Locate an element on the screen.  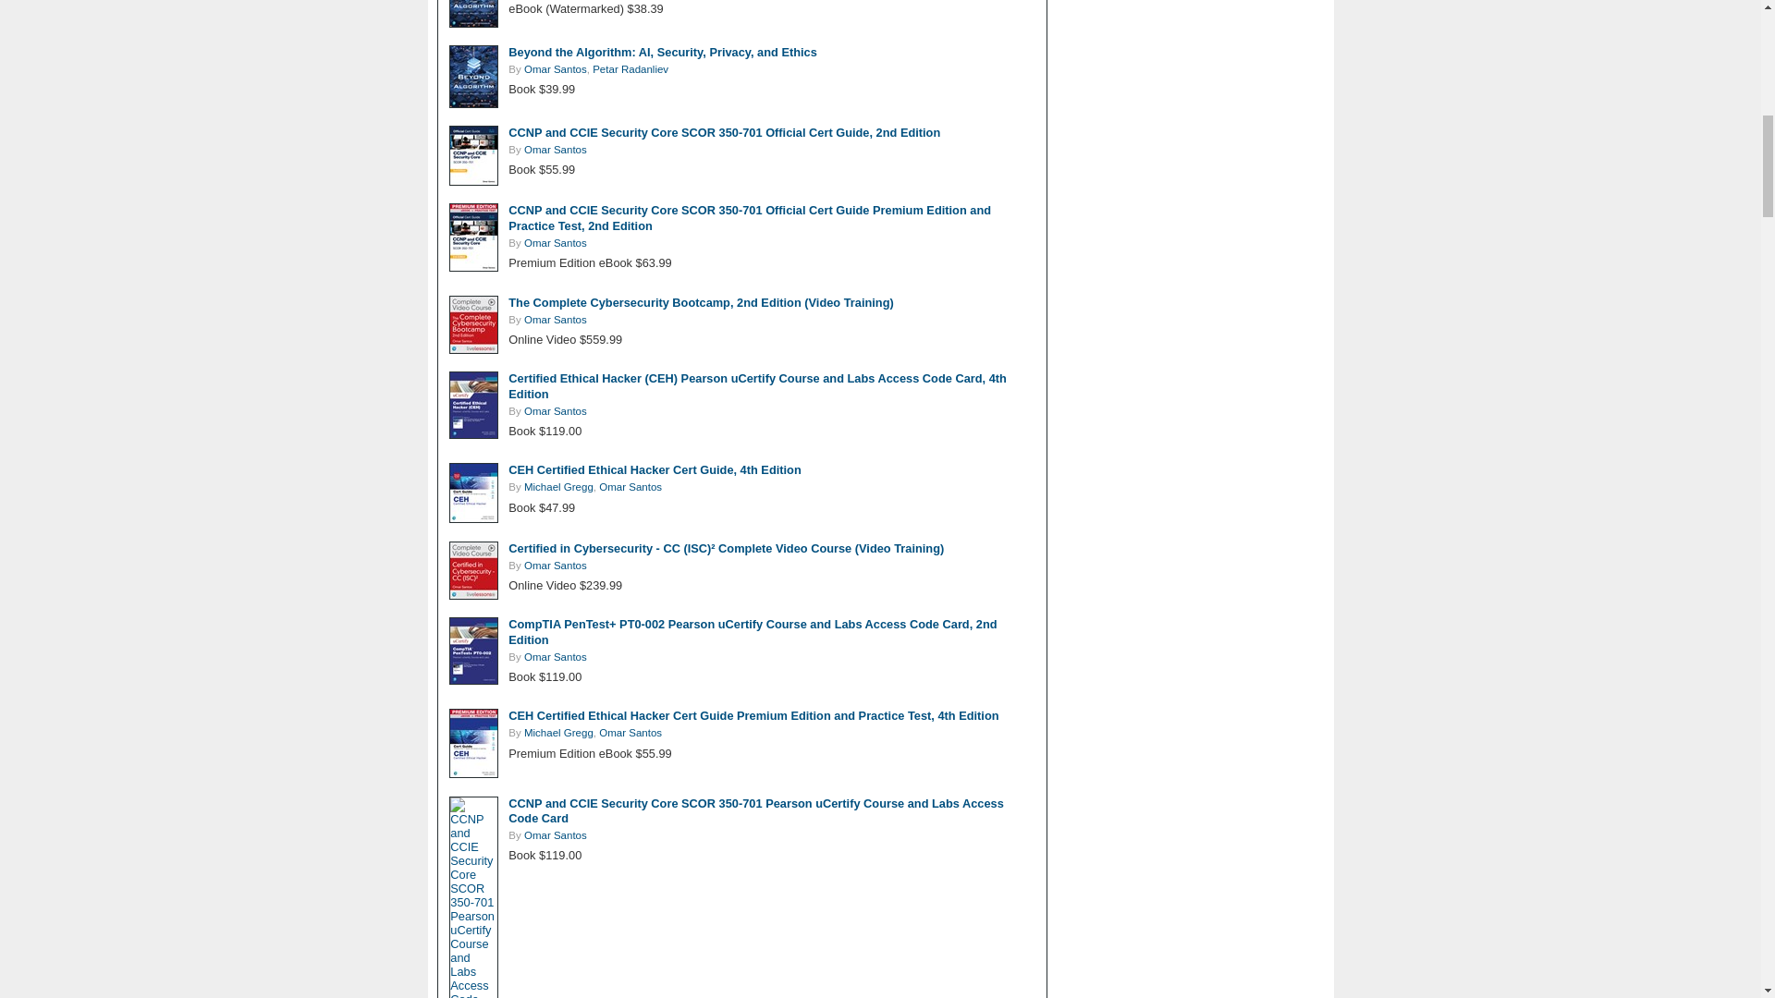
Petar Radanliev is located at coordinates (630, 69).